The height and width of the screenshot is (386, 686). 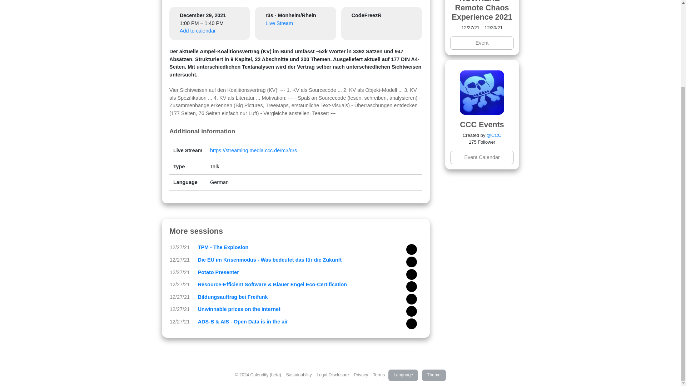 What do you see at coordinates (299, 375) in the screenshot?
I see `Sustainability` at bounding box center [299, 375].